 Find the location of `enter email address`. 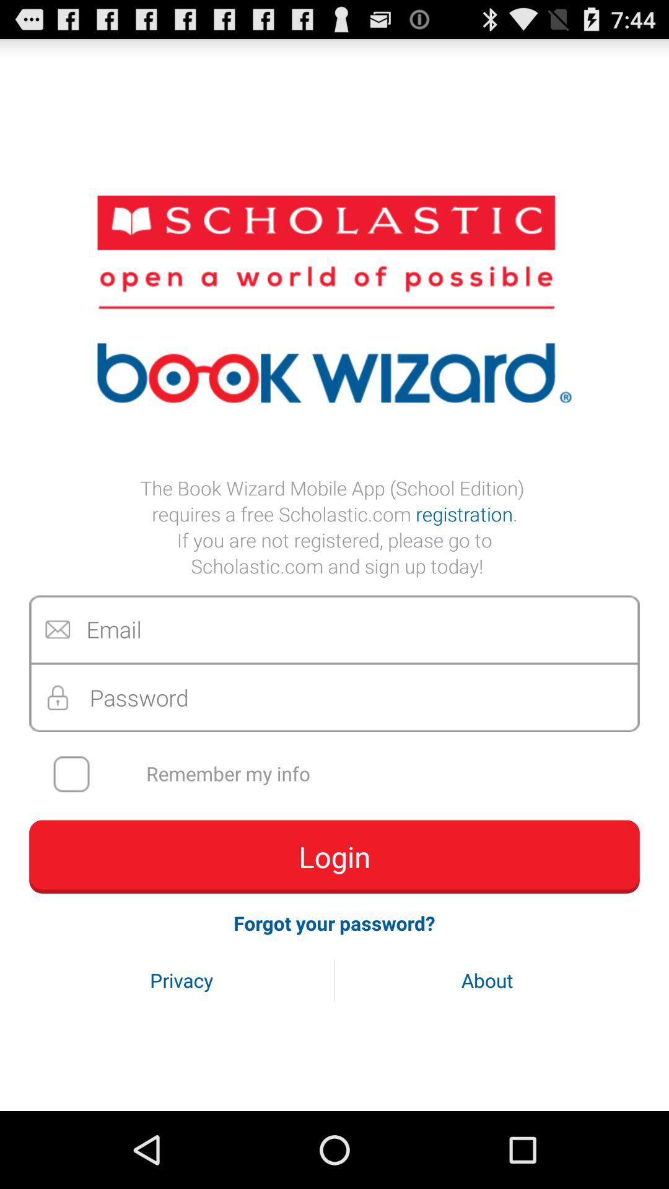

enter email address is located at coordinates (334, 629).